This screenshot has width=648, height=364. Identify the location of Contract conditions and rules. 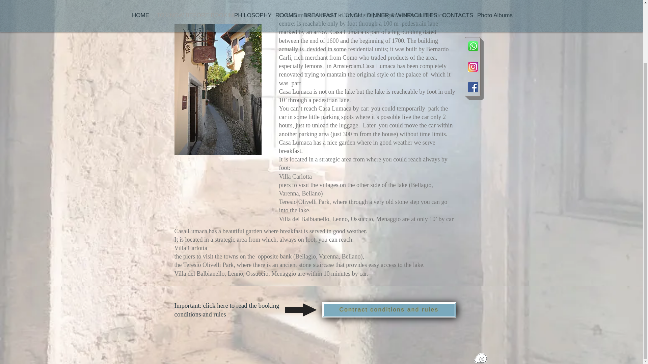
(389, 310).